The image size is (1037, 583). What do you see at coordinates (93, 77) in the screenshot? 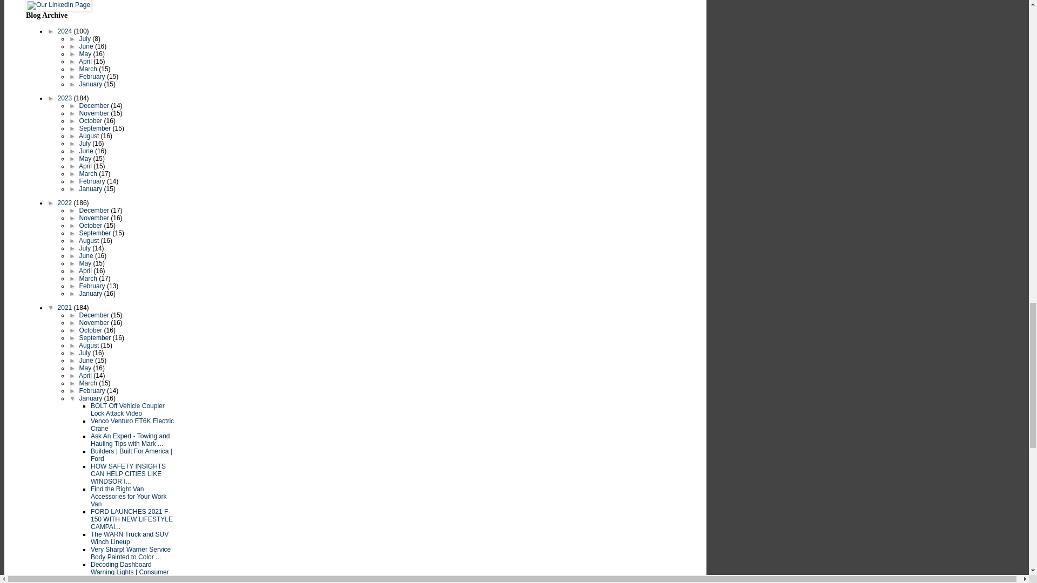
I see `February` at bounding box center [93, 77].